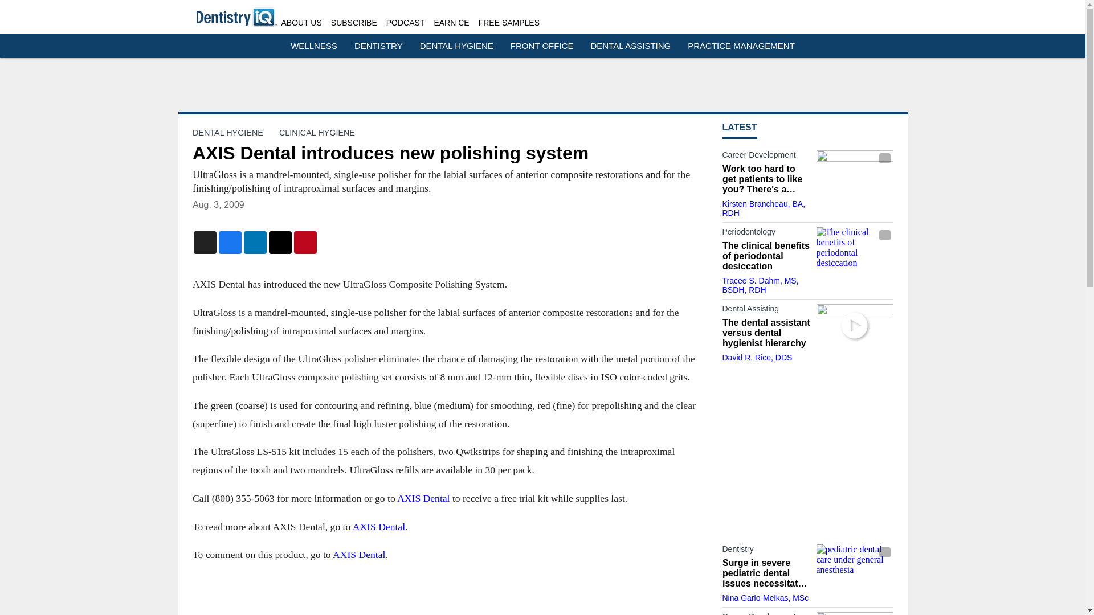 Image resolution: width=1094 pixels, height=615 pixels. What do you see at coordinates (766, 157) in the screenshot?
I see `Career Development` at bounding box center [766, 157].